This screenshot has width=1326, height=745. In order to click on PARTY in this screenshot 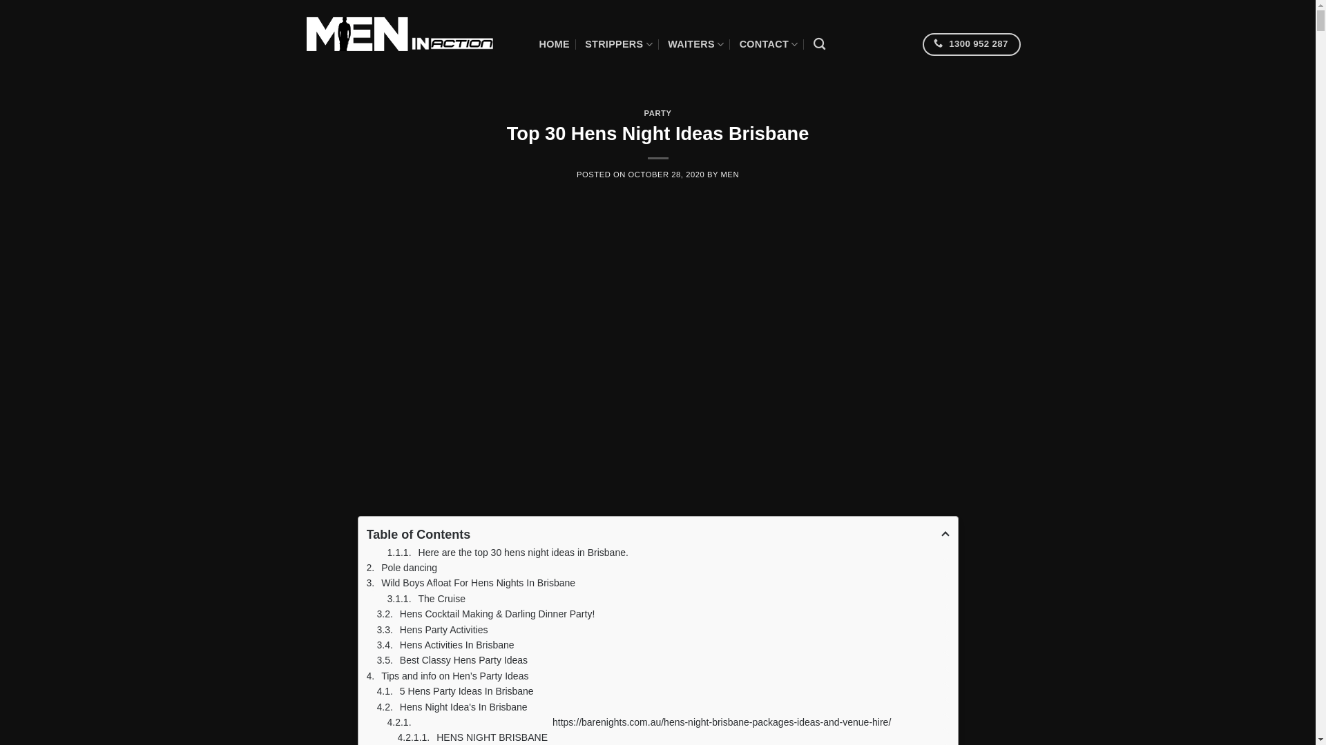, I will do `click(657, 113)`.